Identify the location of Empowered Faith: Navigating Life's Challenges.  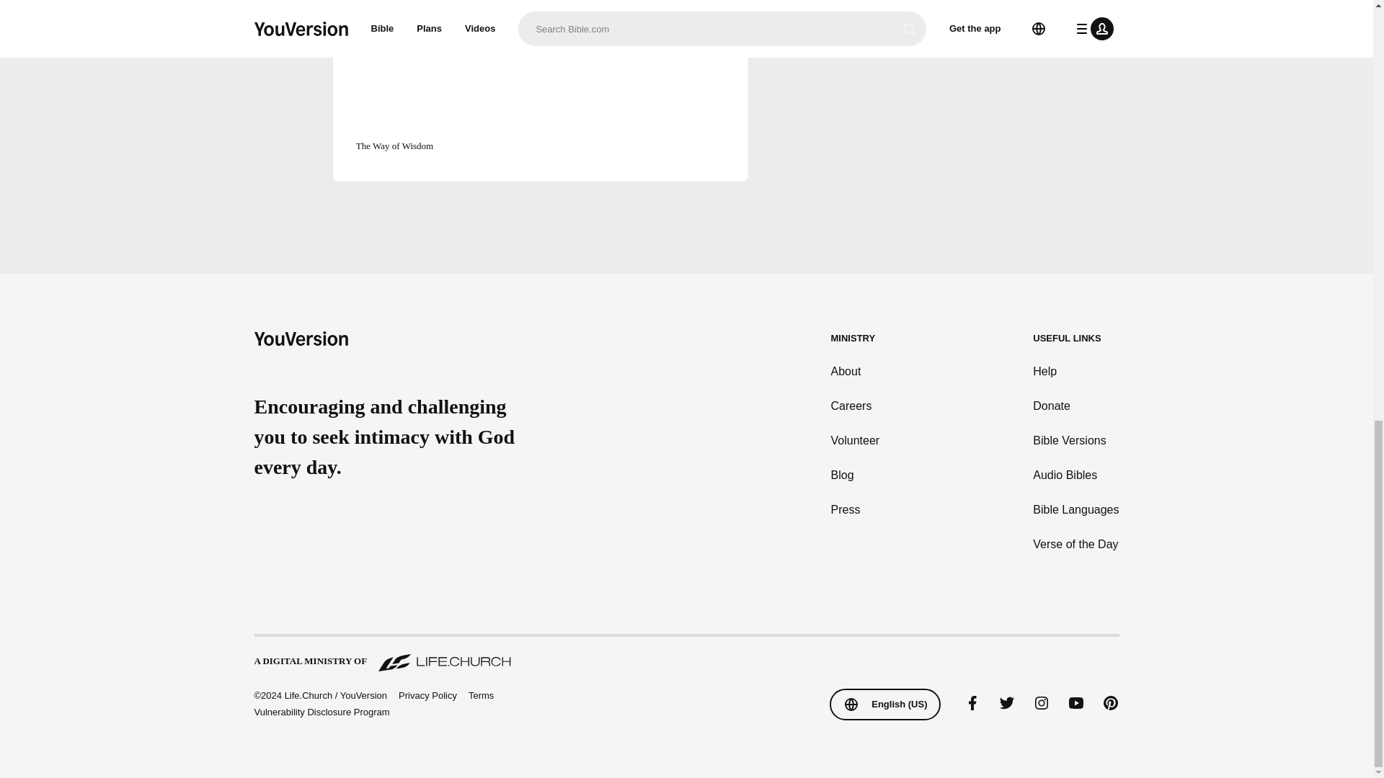
(445, 7).